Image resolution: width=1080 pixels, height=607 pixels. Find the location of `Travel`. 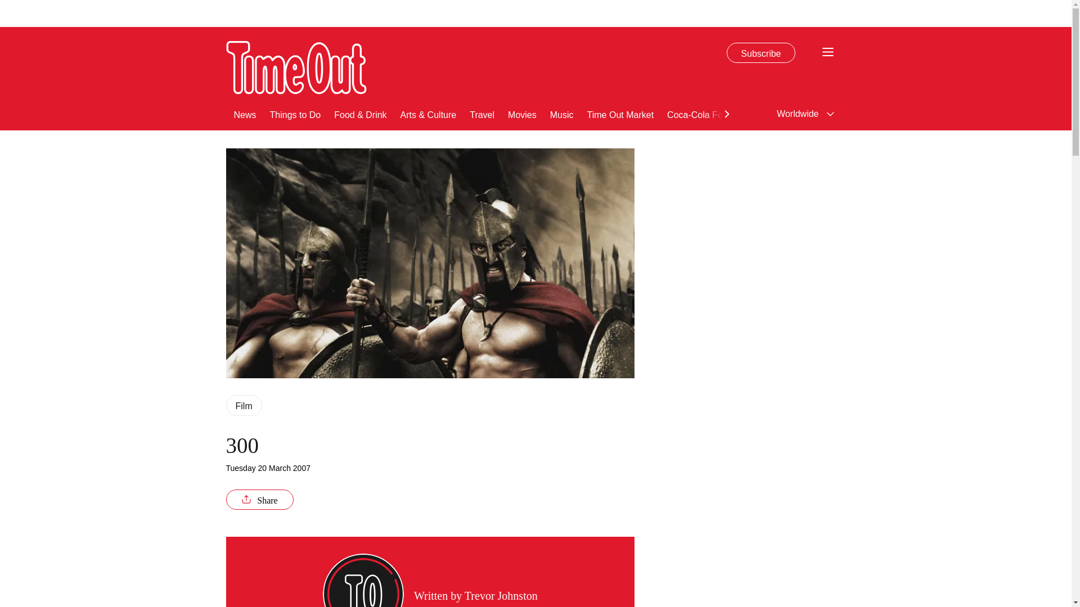

Travel is located at coordinates (482, 114).